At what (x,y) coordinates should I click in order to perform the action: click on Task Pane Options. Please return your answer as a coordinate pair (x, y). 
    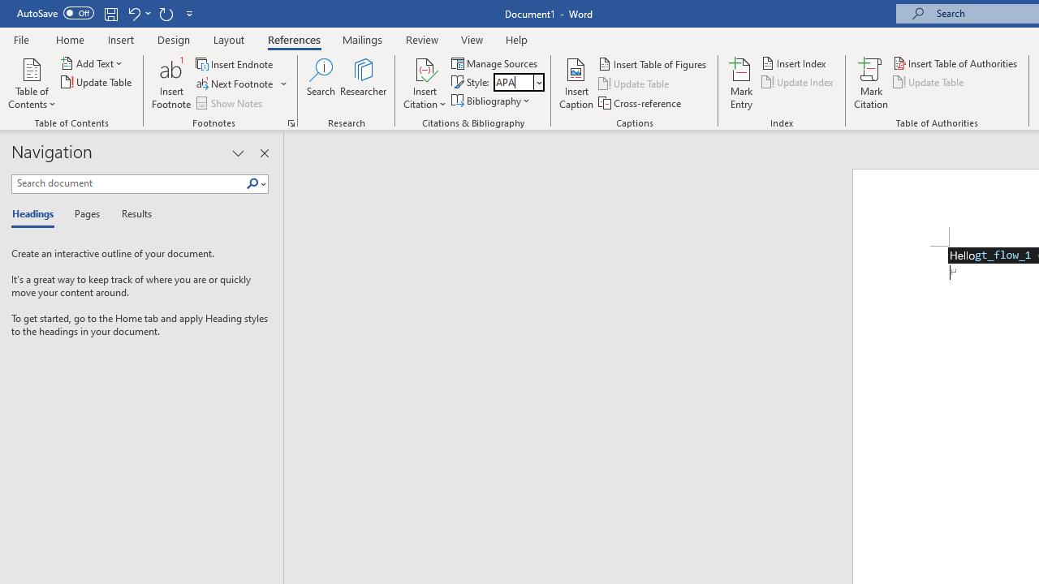
    Looking at the image, I should click on (238, 152).